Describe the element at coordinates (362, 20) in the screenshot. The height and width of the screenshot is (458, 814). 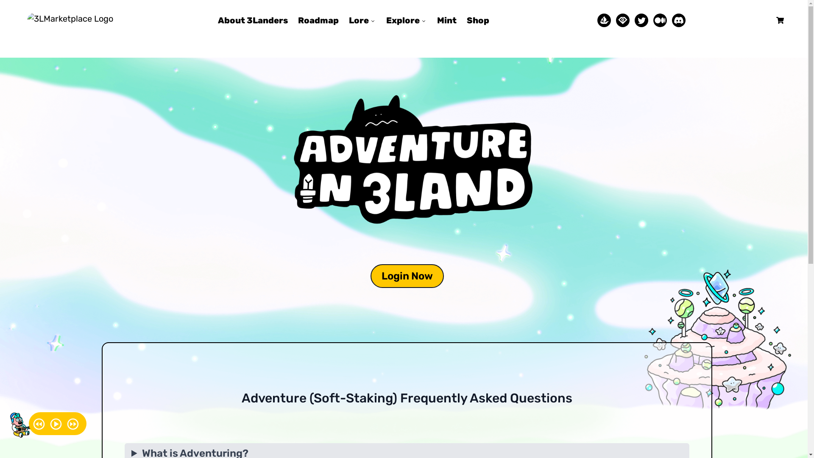
I see `Lore` at that location.